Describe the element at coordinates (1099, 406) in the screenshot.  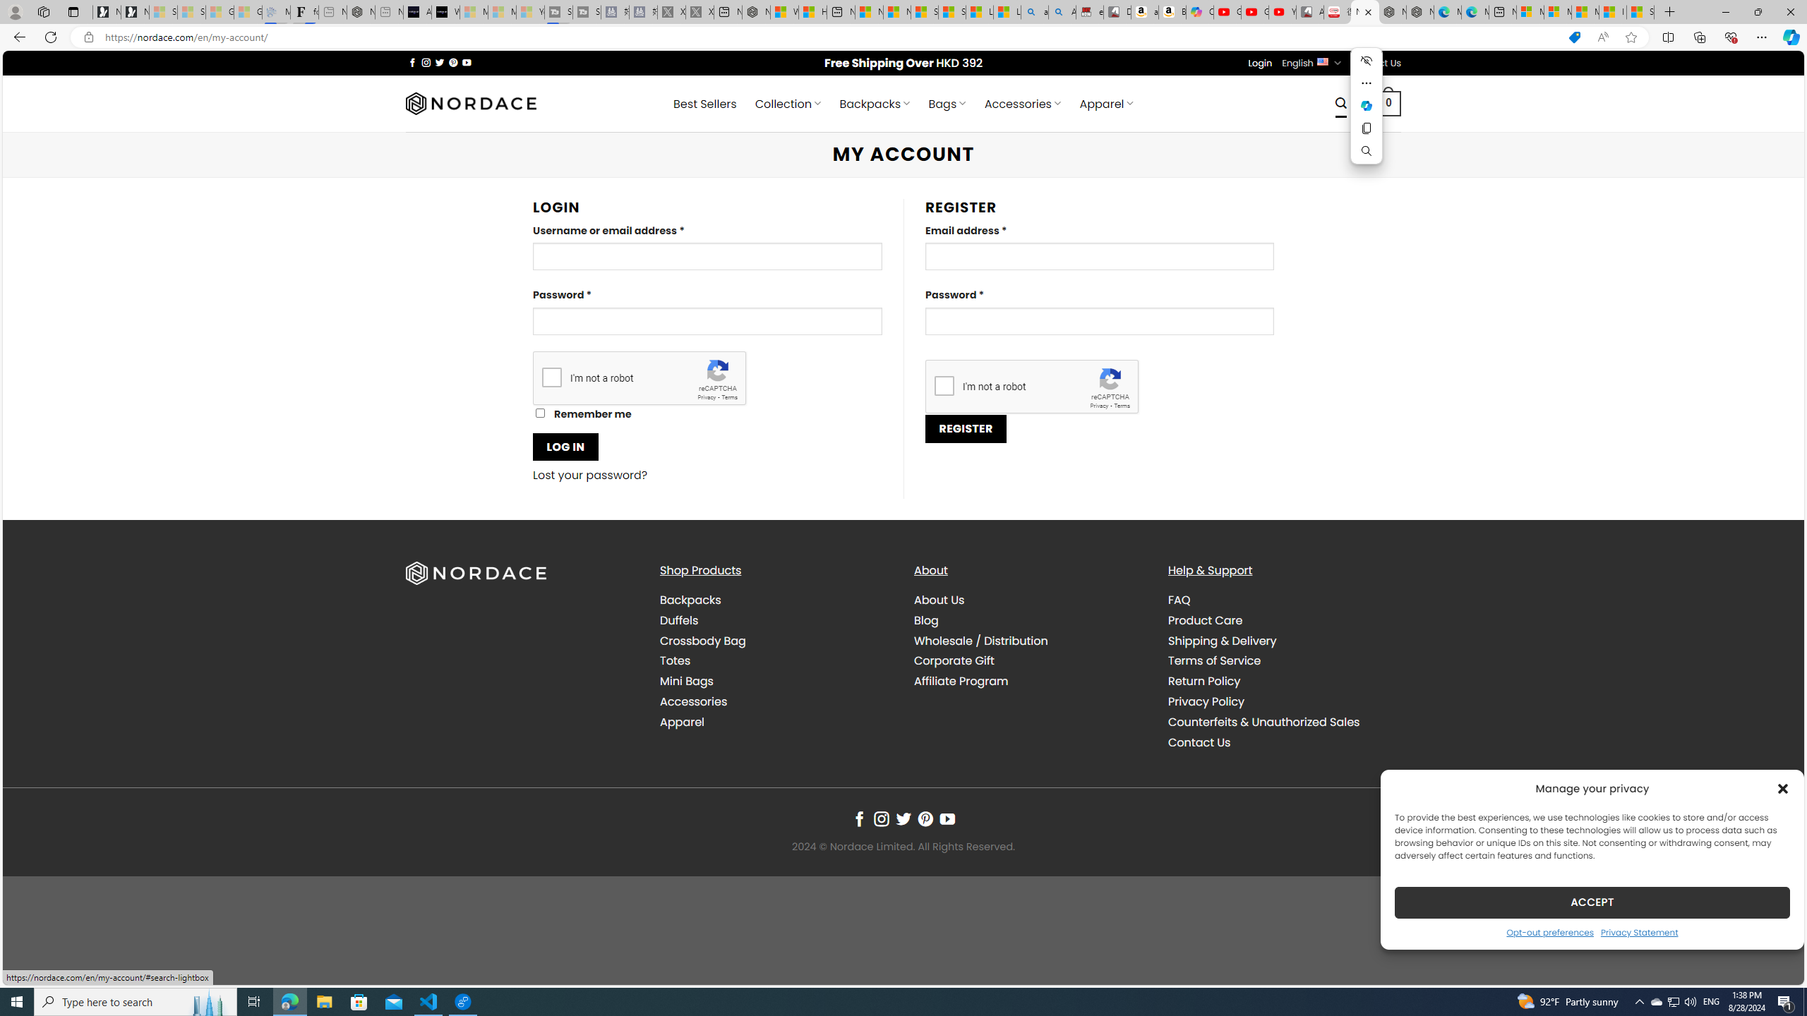
I see `Privacy` at that location.